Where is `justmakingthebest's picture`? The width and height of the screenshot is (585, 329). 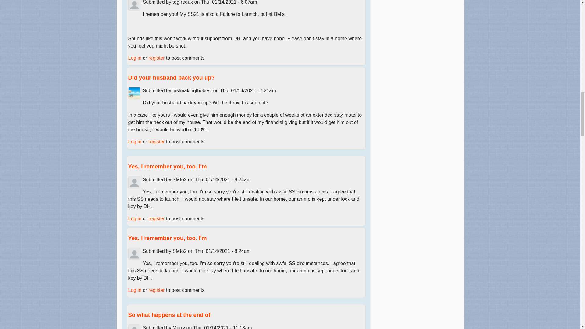
justmakingthebest's picture is located at coordinates (134, 93).